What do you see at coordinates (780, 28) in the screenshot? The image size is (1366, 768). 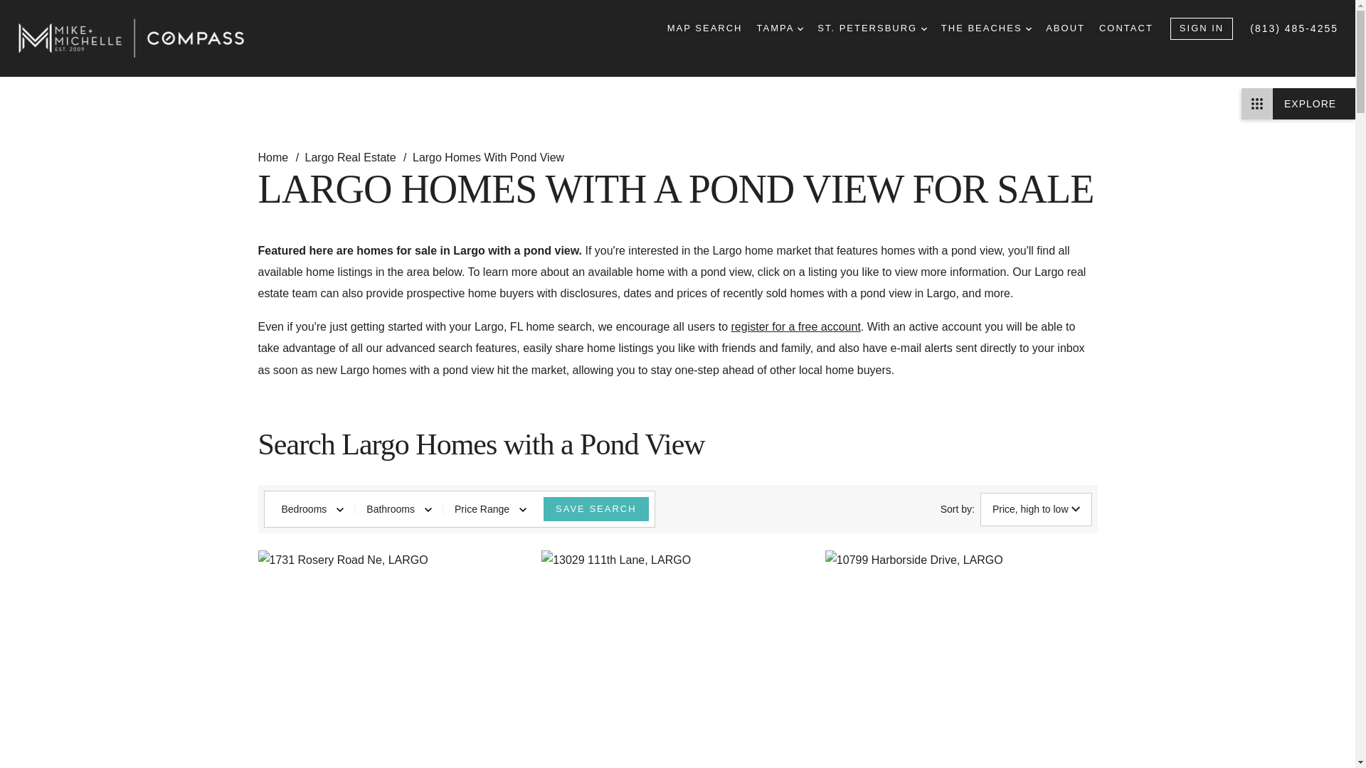 I see `TAMPA DROPDOWN ARROW` at bounding box center [780, 28].